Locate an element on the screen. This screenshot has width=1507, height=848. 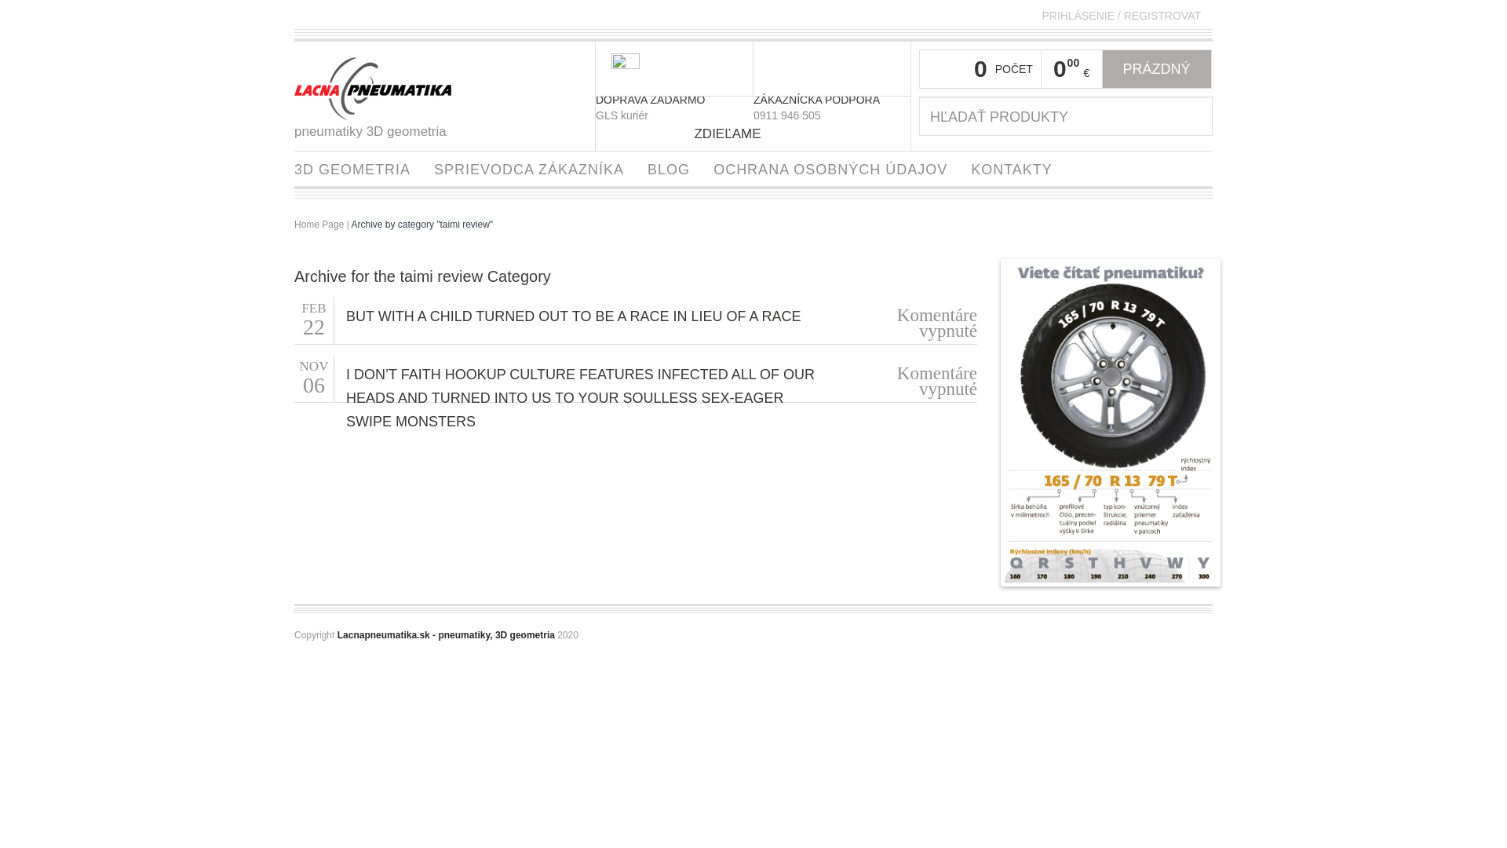
Lacnapneumatika.sk - pneumatiky, 3D geometria is located at coordinates (446, 635).